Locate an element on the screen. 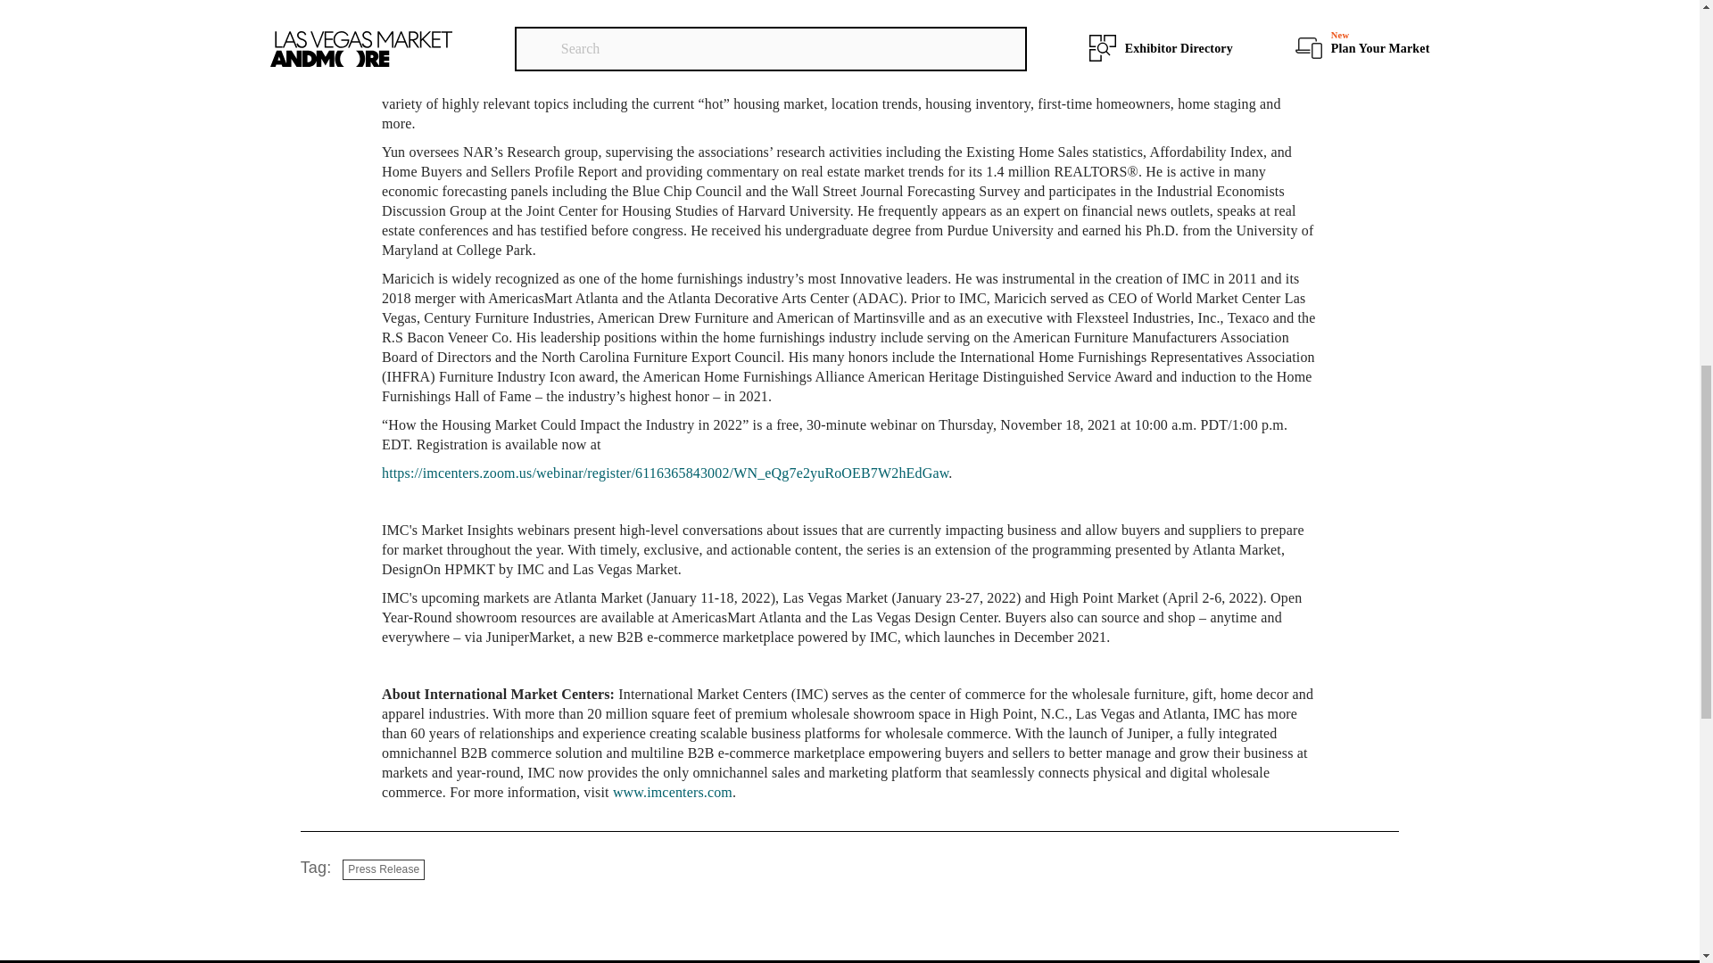 The image size is (1713, 963). www.imcenters.com is located at coordinates (673, 792).